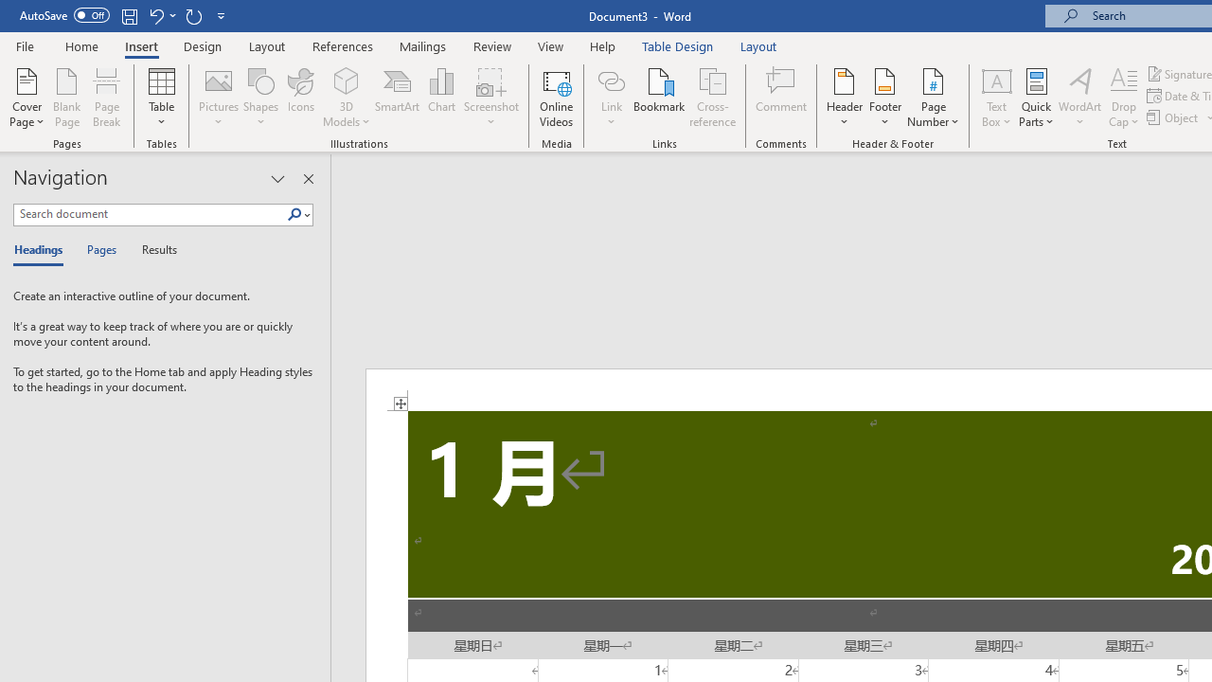 This screenshot has width=1212, height=682. I want to click on Comment, so click(782, 97).